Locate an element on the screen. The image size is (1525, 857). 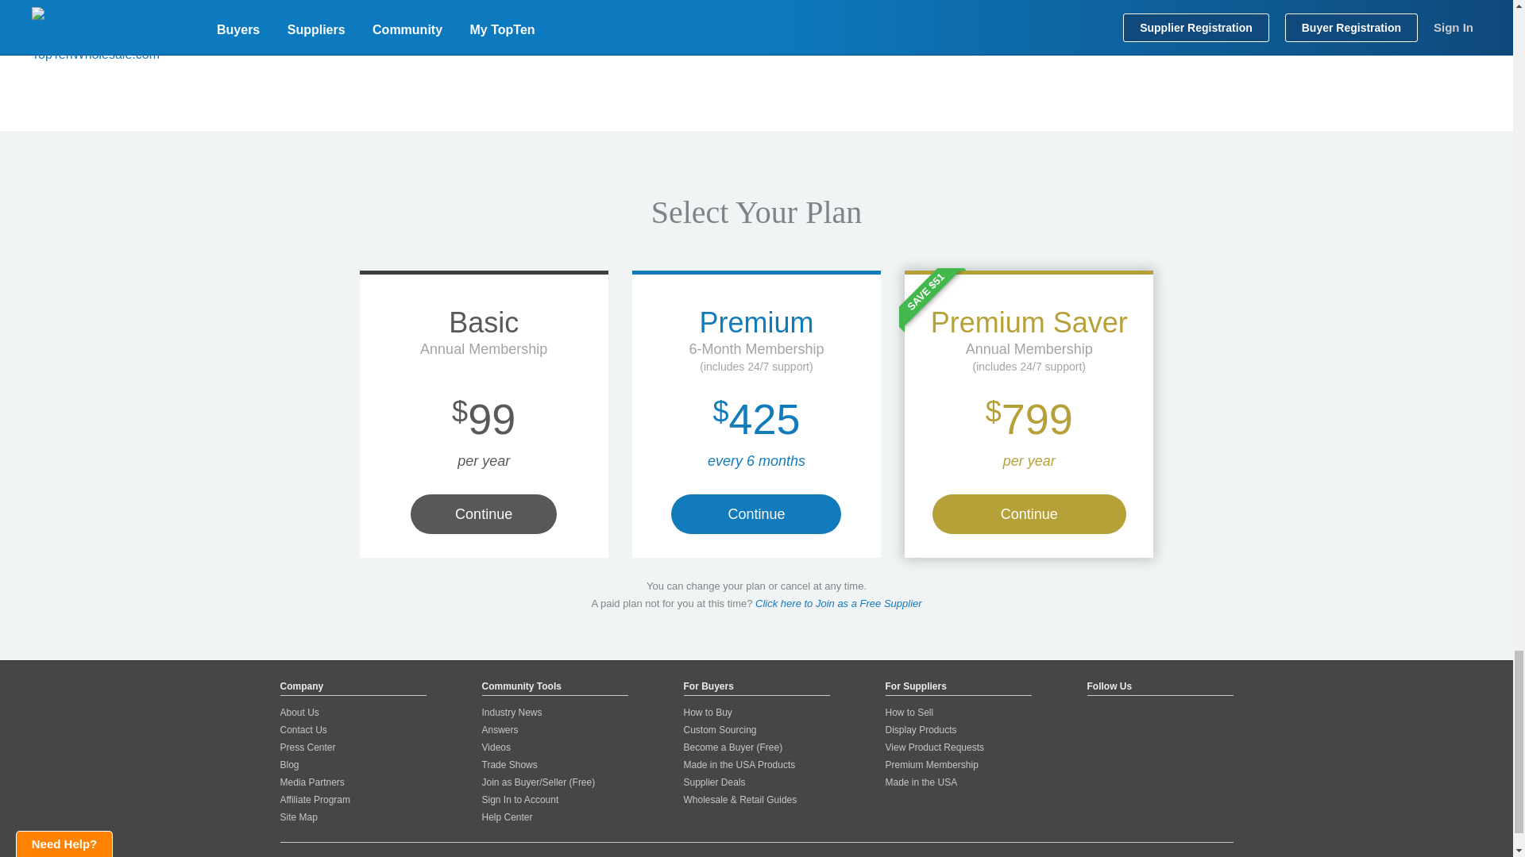
Site Map is located at coordinates (298, 817).